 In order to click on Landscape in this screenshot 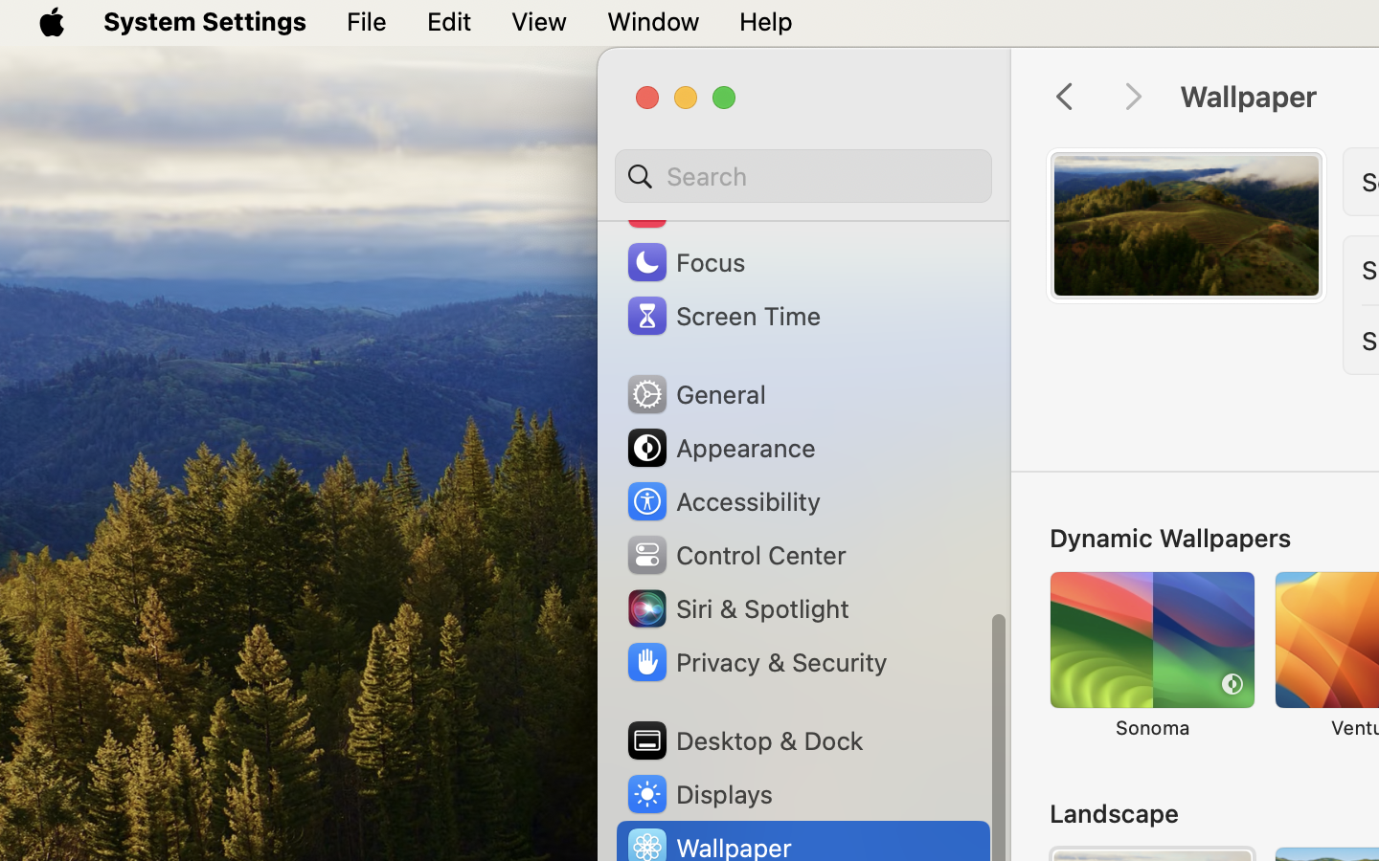, I will do `click(1115, 813)`.